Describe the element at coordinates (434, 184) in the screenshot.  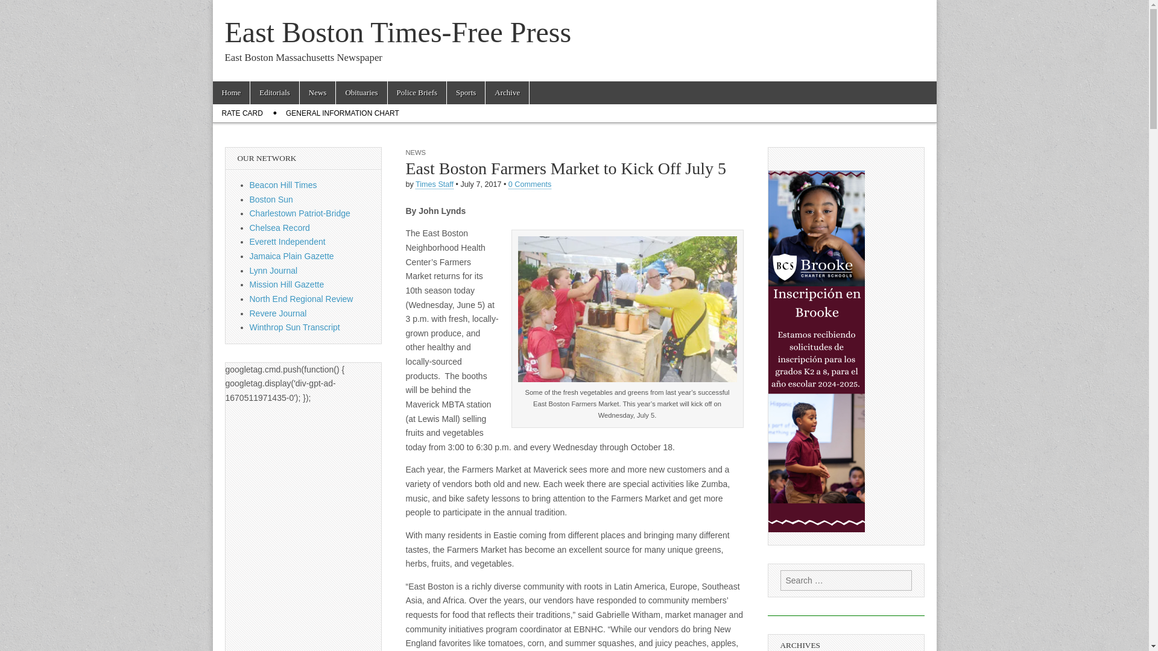
I see `Posts by Times Staff` at that location.